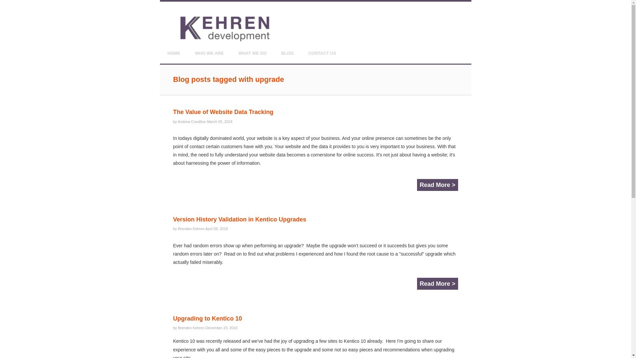  Describe the element at coordinates (252, 53) in the screenshot. I see `WHAT WE DO` at that location.